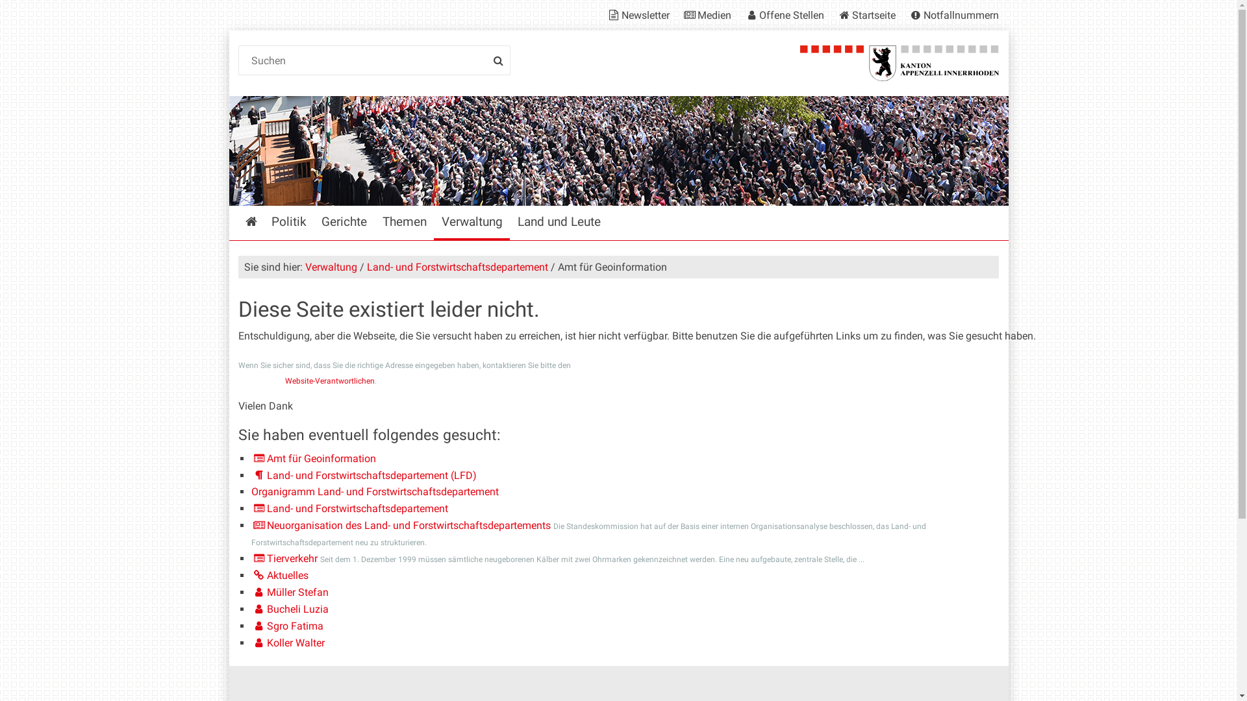 This screenshot has width=1247, height=701. Describe the element at coordinates (951, 16) in the screenshot. I see `Notfallnummern` at that location.